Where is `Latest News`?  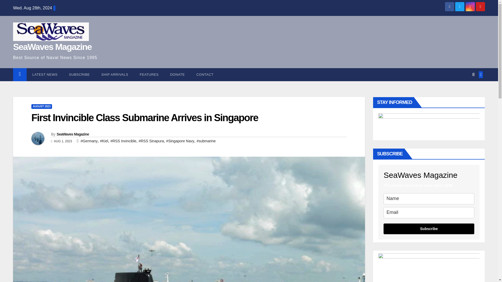 Latest News is located at coordinates (45, 75).